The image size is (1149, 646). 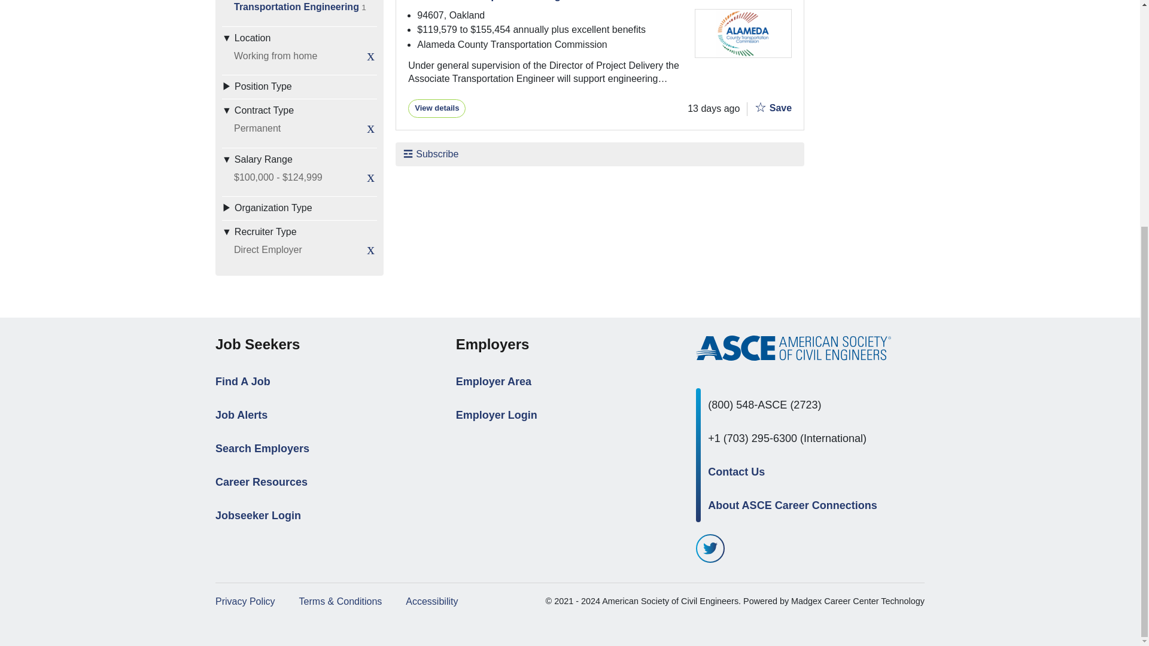 What do you see at coordinates (299, 232) in the screenshot?
I see `Remove selection` at bounding box center [299, 232].